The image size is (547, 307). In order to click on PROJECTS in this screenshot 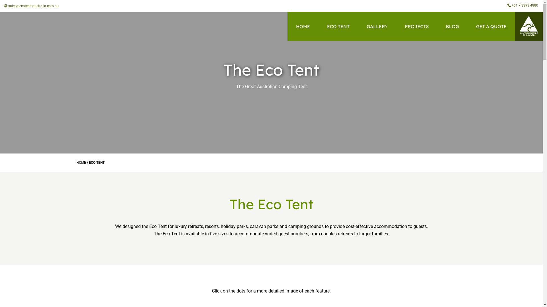, I will do `click(417, 26)`.